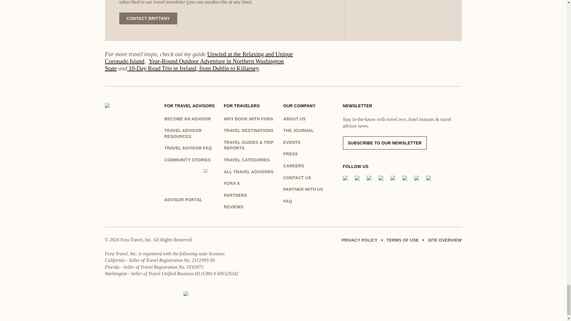 The height and width of the screenshot is (321, 571). I want to click on FORA X, so click(250, 184).